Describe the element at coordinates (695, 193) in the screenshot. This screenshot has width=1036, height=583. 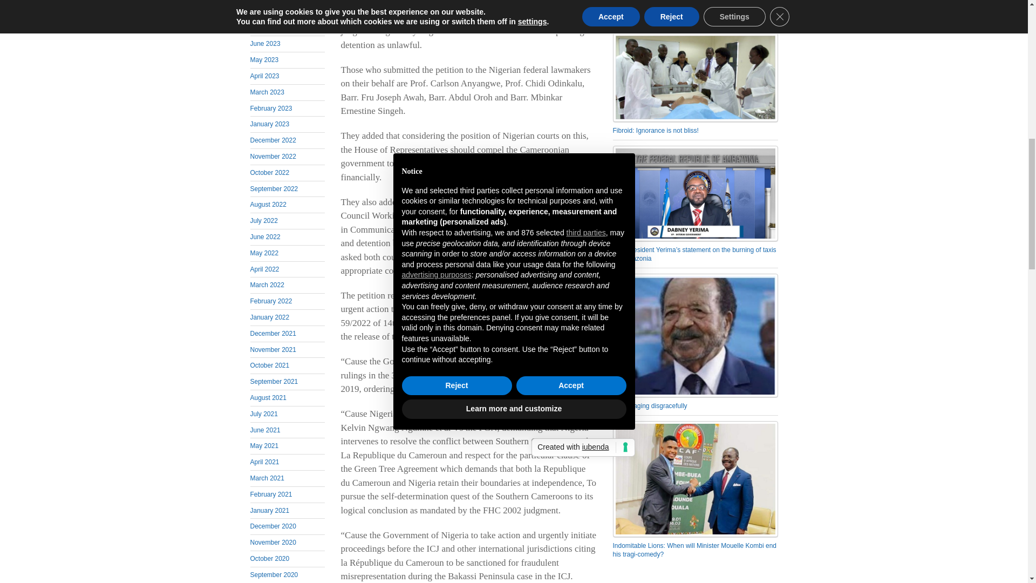
I see `Dabney Yerima VP` at that location.